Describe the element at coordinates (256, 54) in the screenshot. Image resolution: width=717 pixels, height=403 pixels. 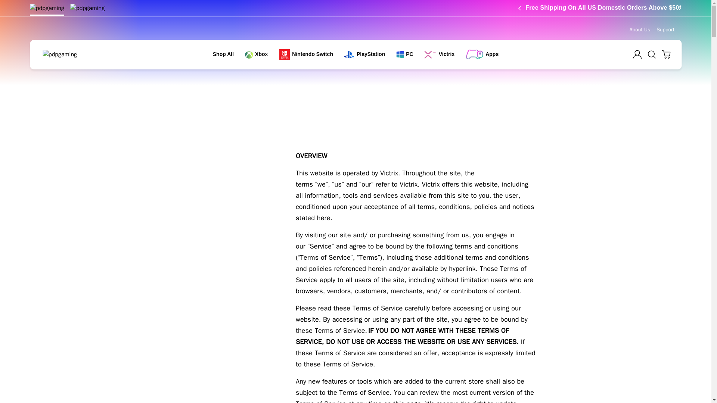
I see `Xbox` at that location.